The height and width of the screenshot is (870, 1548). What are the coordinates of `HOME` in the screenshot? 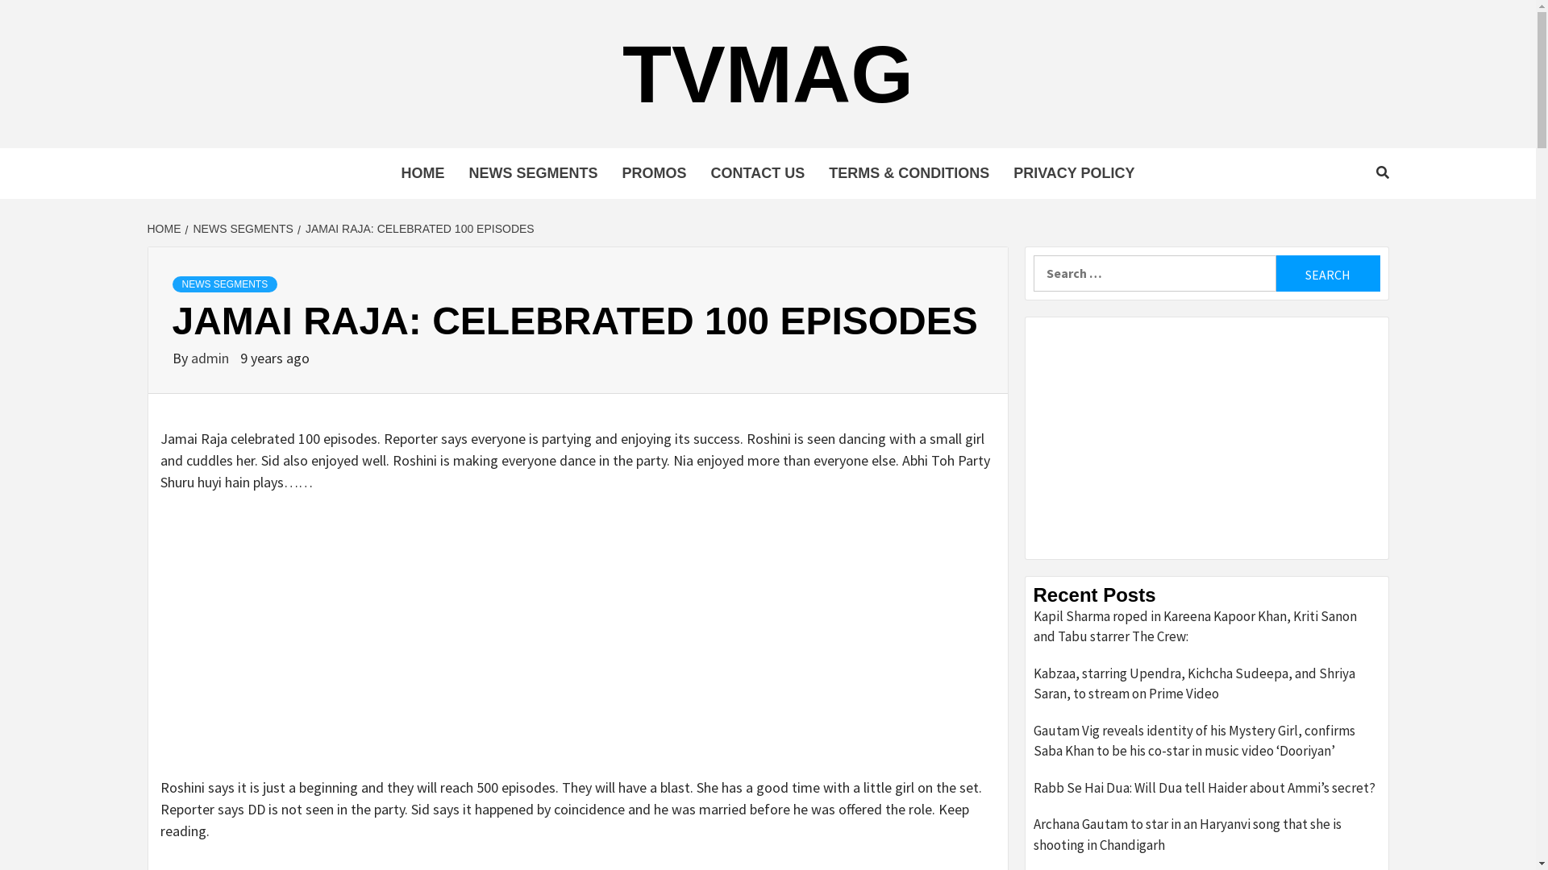 It's located at (166, 229).